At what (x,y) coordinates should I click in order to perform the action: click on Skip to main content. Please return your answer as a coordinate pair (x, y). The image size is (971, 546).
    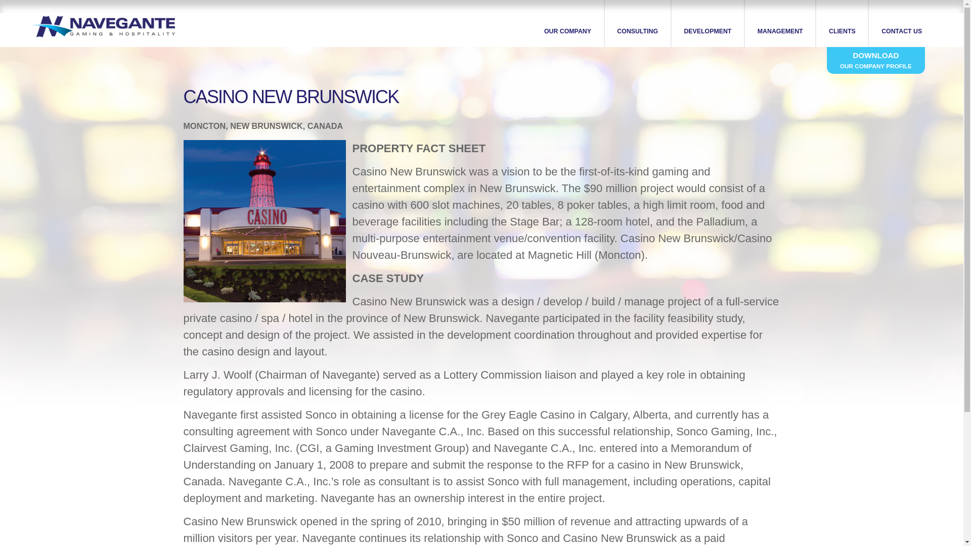
    Looking at the image, I should click on (462, 1).